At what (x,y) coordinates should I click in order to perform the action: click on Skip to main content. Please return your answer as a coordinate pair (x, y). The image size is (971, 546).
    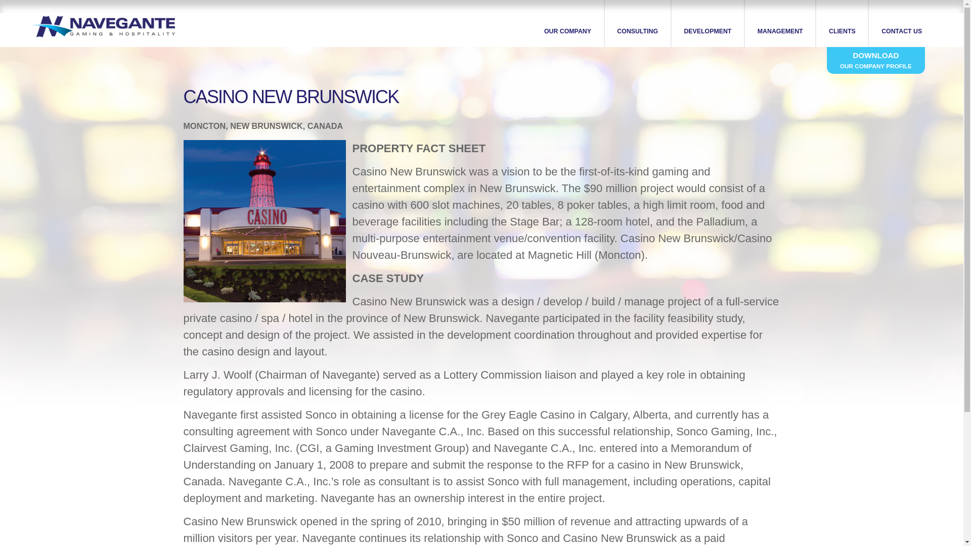
    Looking at the image, I should click on (462, 1).